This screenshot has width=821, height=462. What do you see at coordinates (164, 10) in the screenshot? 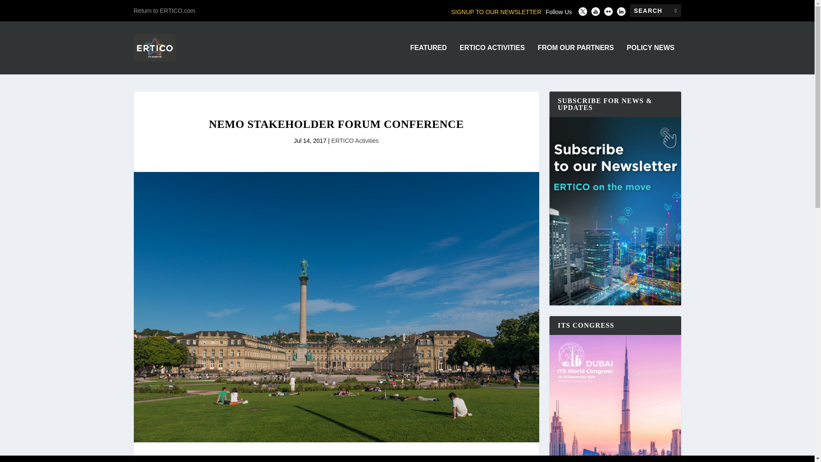
I see `Return to ERTICO.com` at bounding box center [164, 10].